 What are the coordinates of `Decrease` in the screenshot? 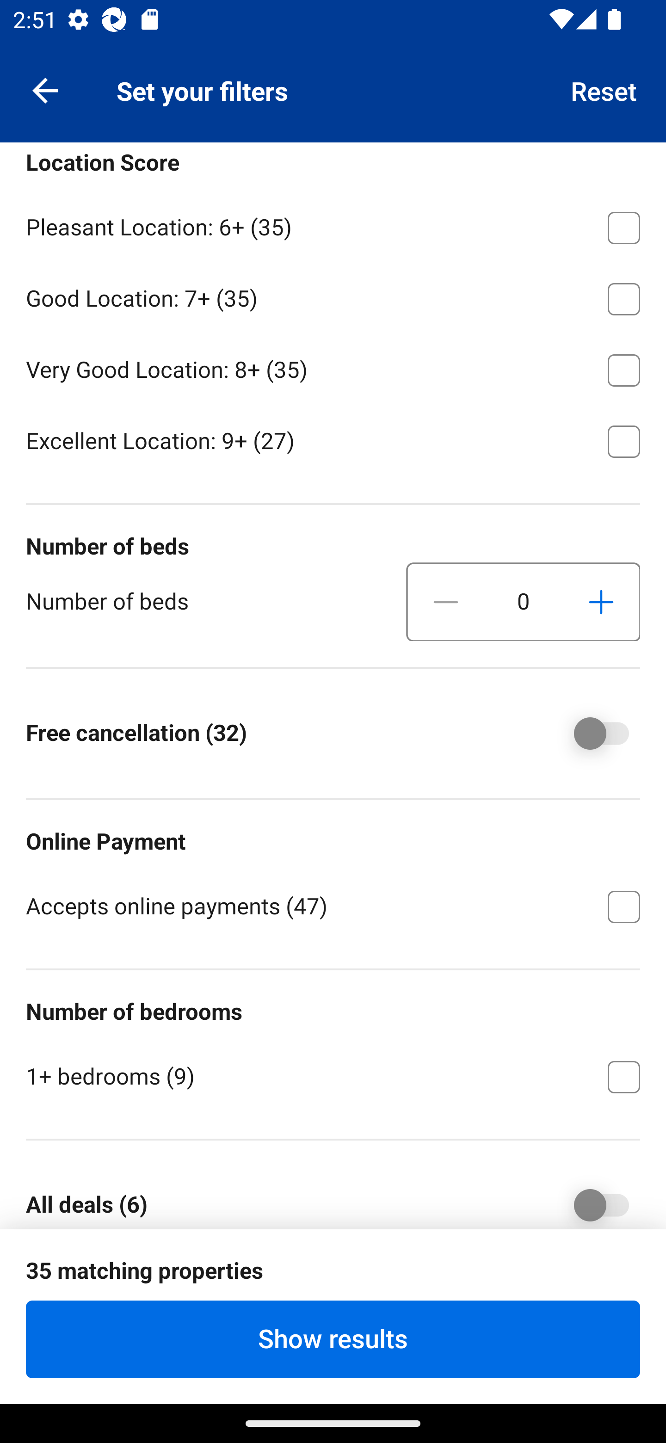 It's located at (446, 601).